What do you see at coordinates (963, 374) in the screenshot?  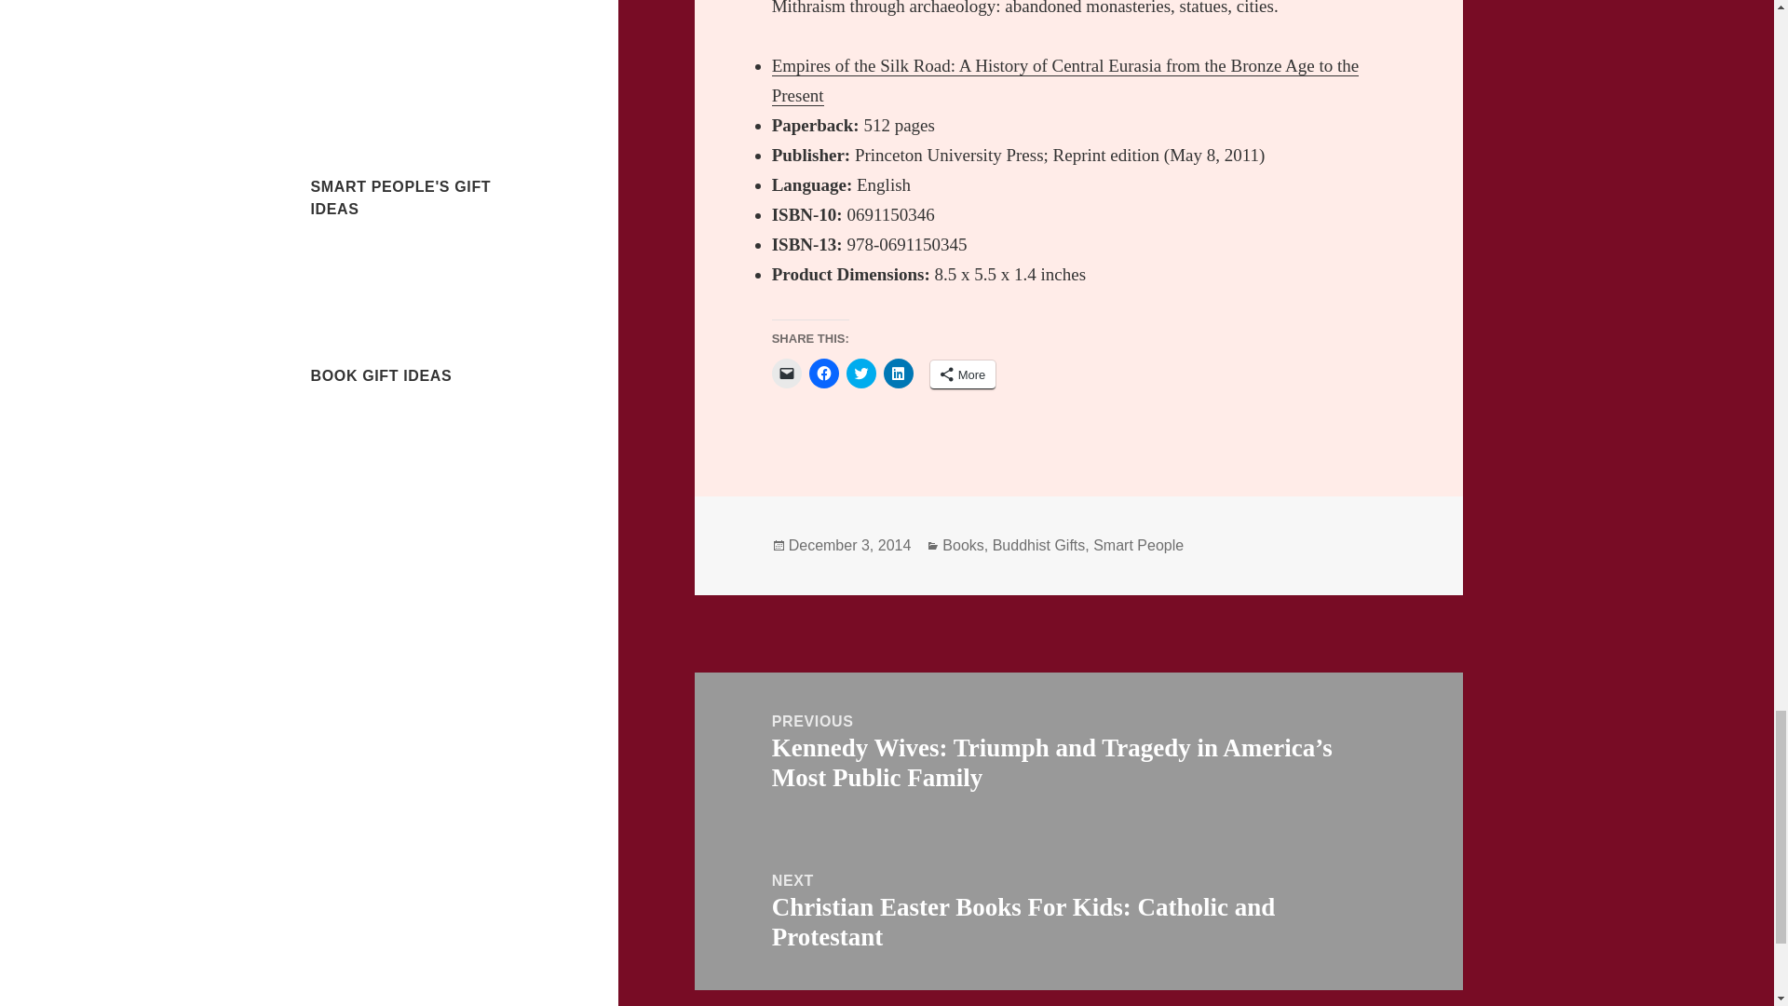 I see `More` at bounding box center [963, 374].